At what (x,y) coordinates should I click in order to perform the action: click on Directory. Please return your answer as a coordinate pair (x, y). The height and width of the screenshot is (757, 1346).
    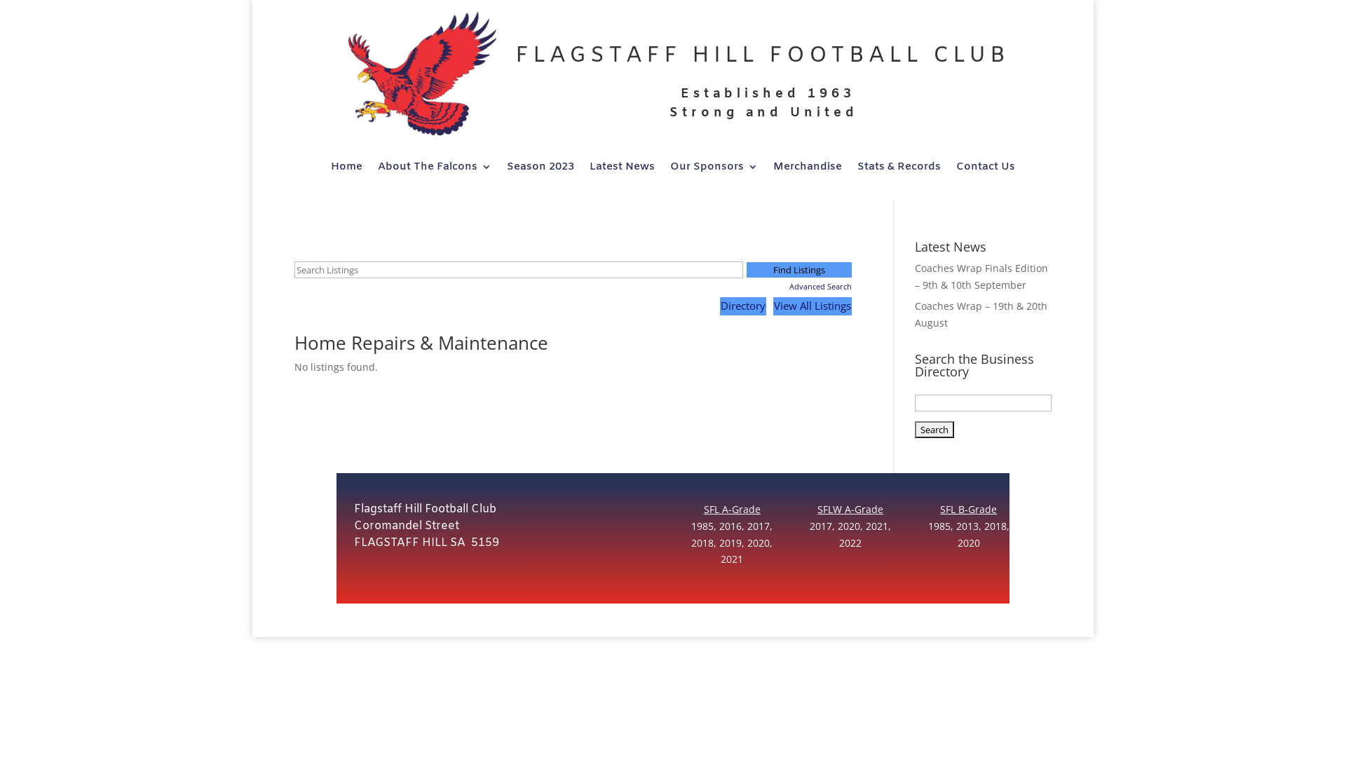
    Looking at the image, I should click on (743, 306).